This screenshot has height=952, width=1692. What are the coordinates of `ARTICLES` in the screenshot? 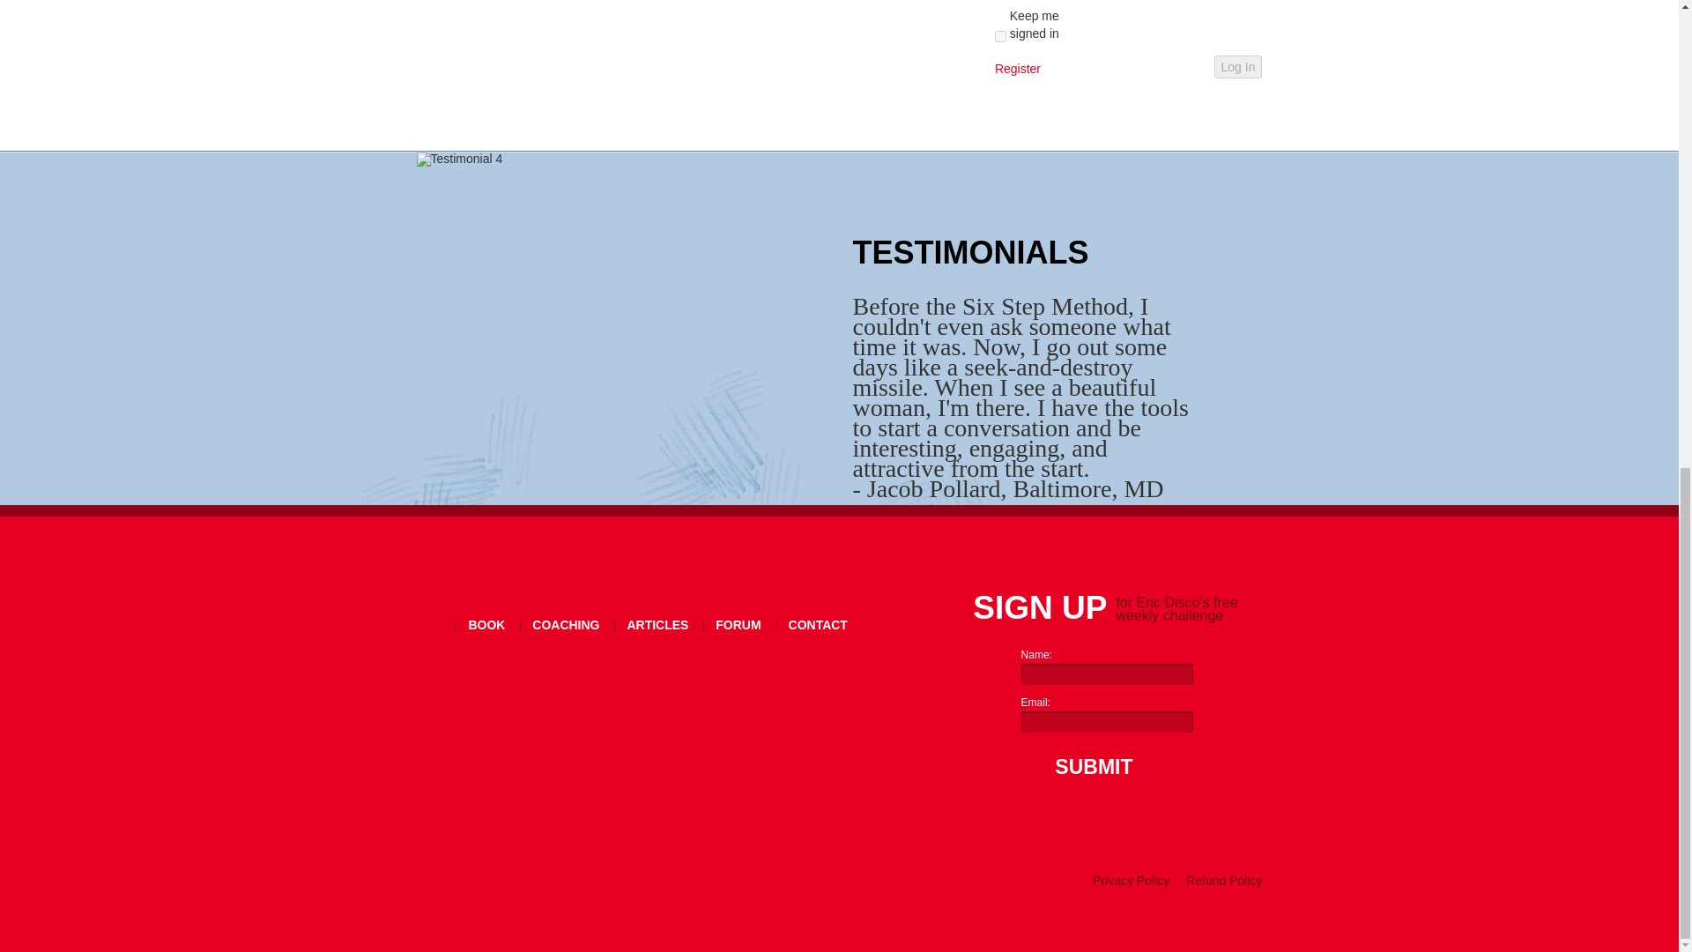 It's located at (657, 625).